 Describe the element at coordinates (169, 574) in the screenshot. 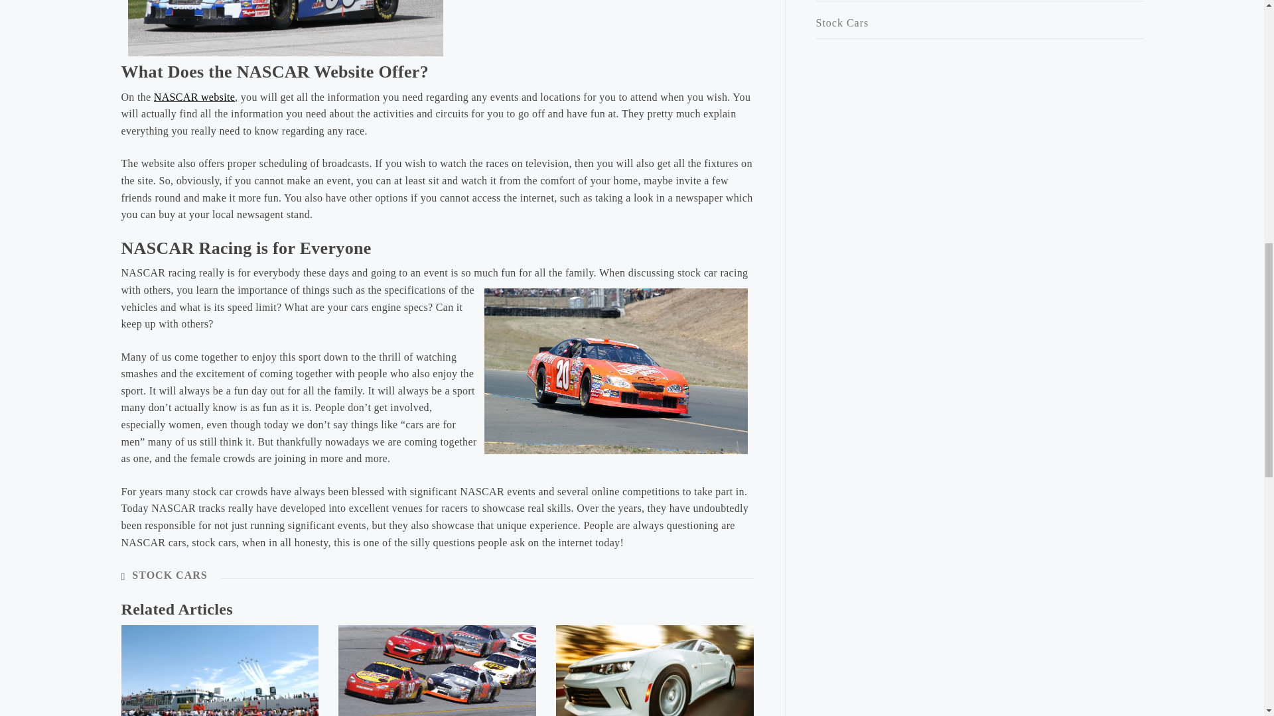

I see `STOCK CARS` at that location.